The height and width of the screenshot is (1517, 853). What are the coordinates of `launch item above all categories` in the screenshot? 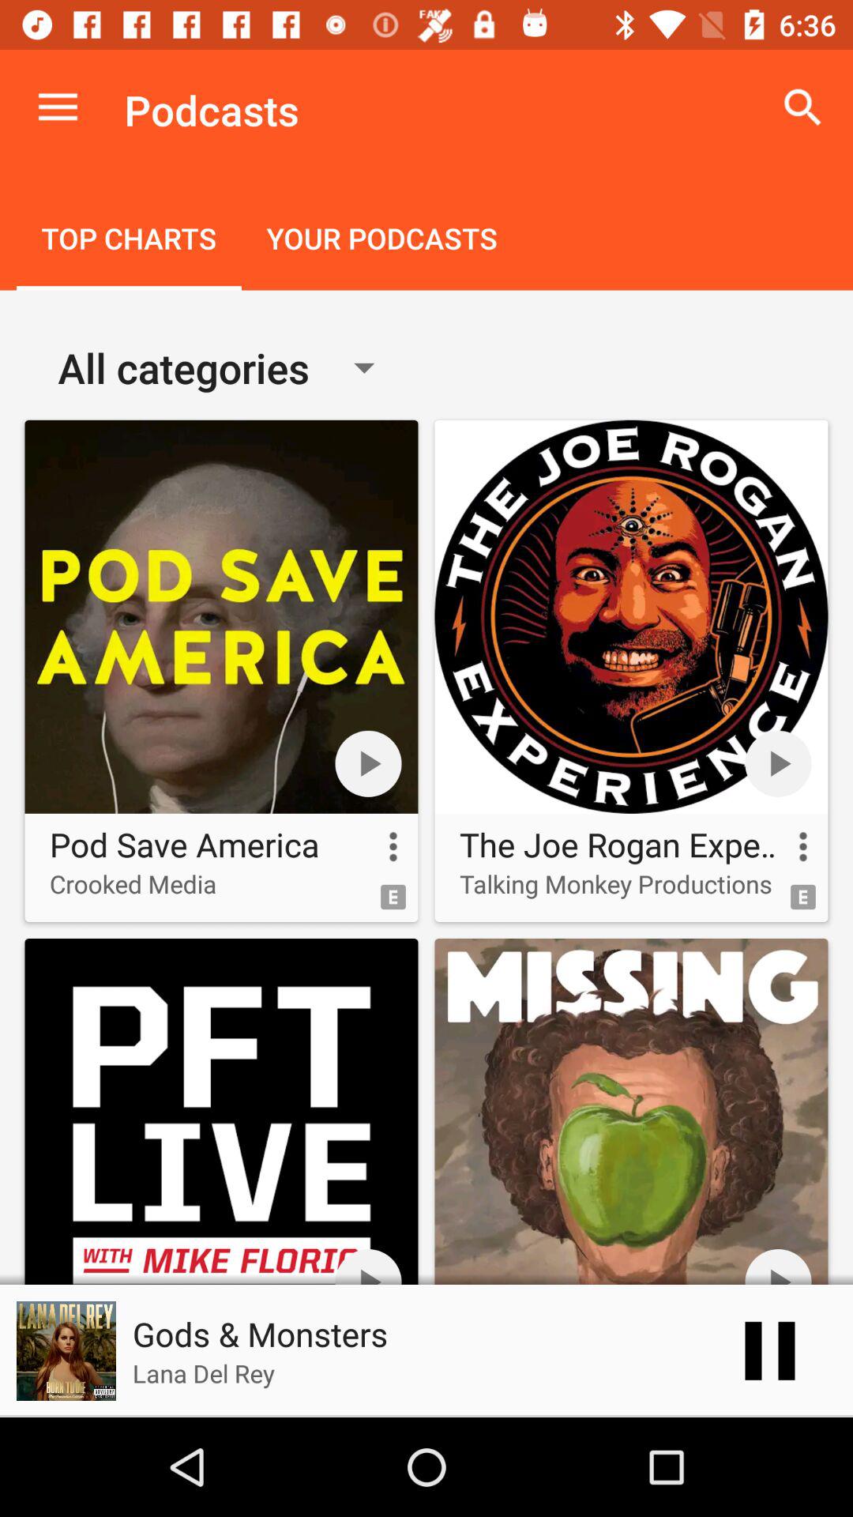 It's located at (381, 240).